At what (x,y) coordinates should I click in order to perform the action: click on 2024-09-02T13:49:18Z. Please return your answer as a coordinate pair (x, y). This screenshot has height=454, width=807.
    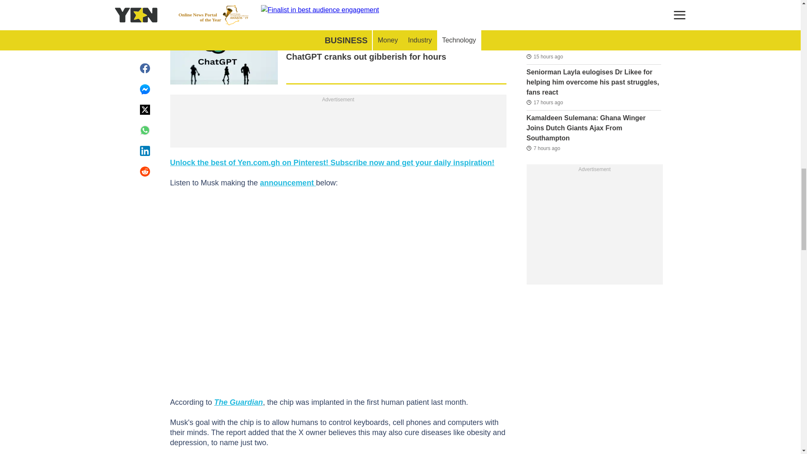
    Looking at the image, I should click on (544, 56).